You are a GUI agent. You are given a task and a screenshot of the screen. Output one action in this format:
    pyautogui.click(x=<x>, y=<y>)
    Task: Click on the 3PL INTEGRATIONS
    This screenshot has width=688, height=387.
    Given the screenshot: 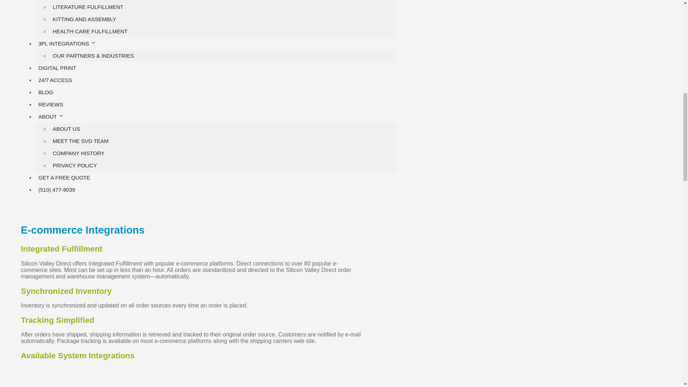 What is the action you would take?
    pyautogui.click(x=71, y=43)
    